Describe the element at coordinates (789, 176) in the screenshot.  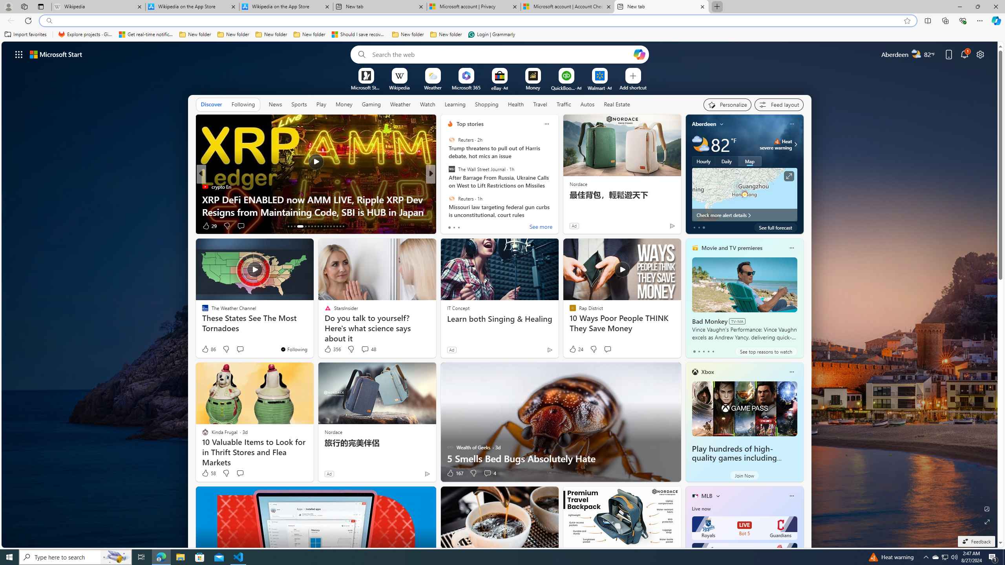
I see `Click to see more information` at that location.